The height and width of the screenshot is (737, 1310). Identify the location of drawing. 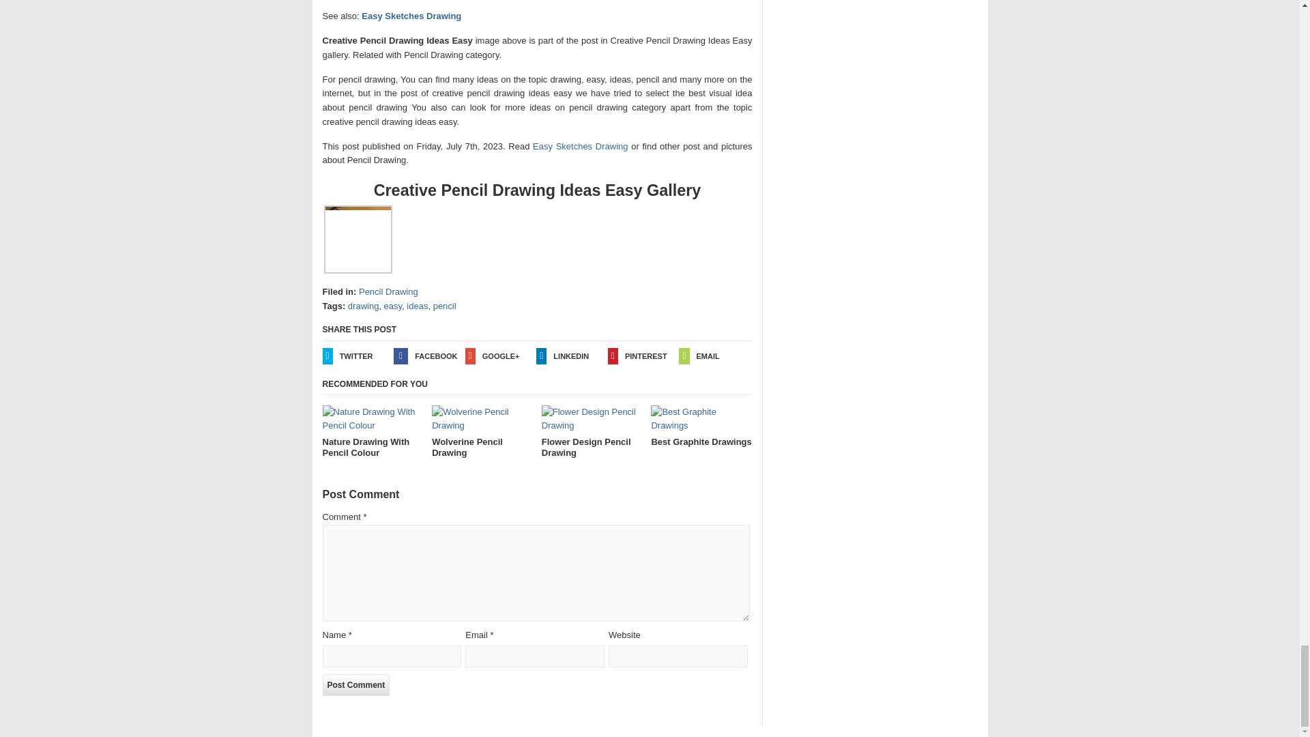
(364, 306).